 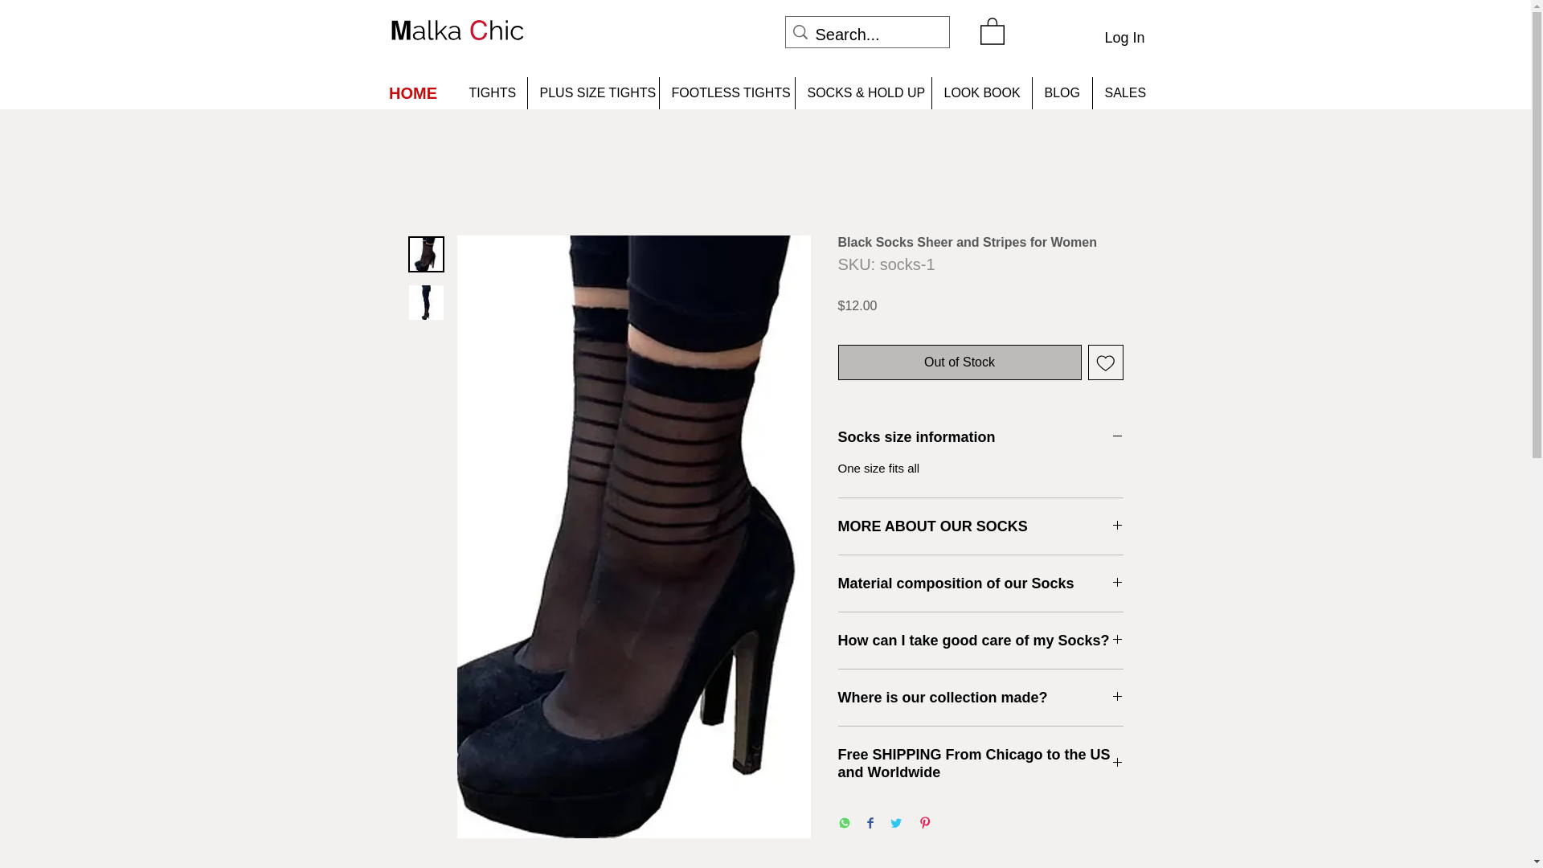 What do you see at coordinates (1123, 38) in the screenshot?
I see `Log In` at bounding box center [1123, 38].